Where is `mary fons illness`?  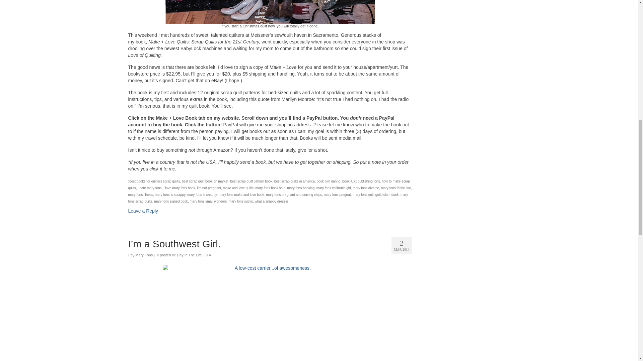 mary fons illness is located at coordinates (140, 195).